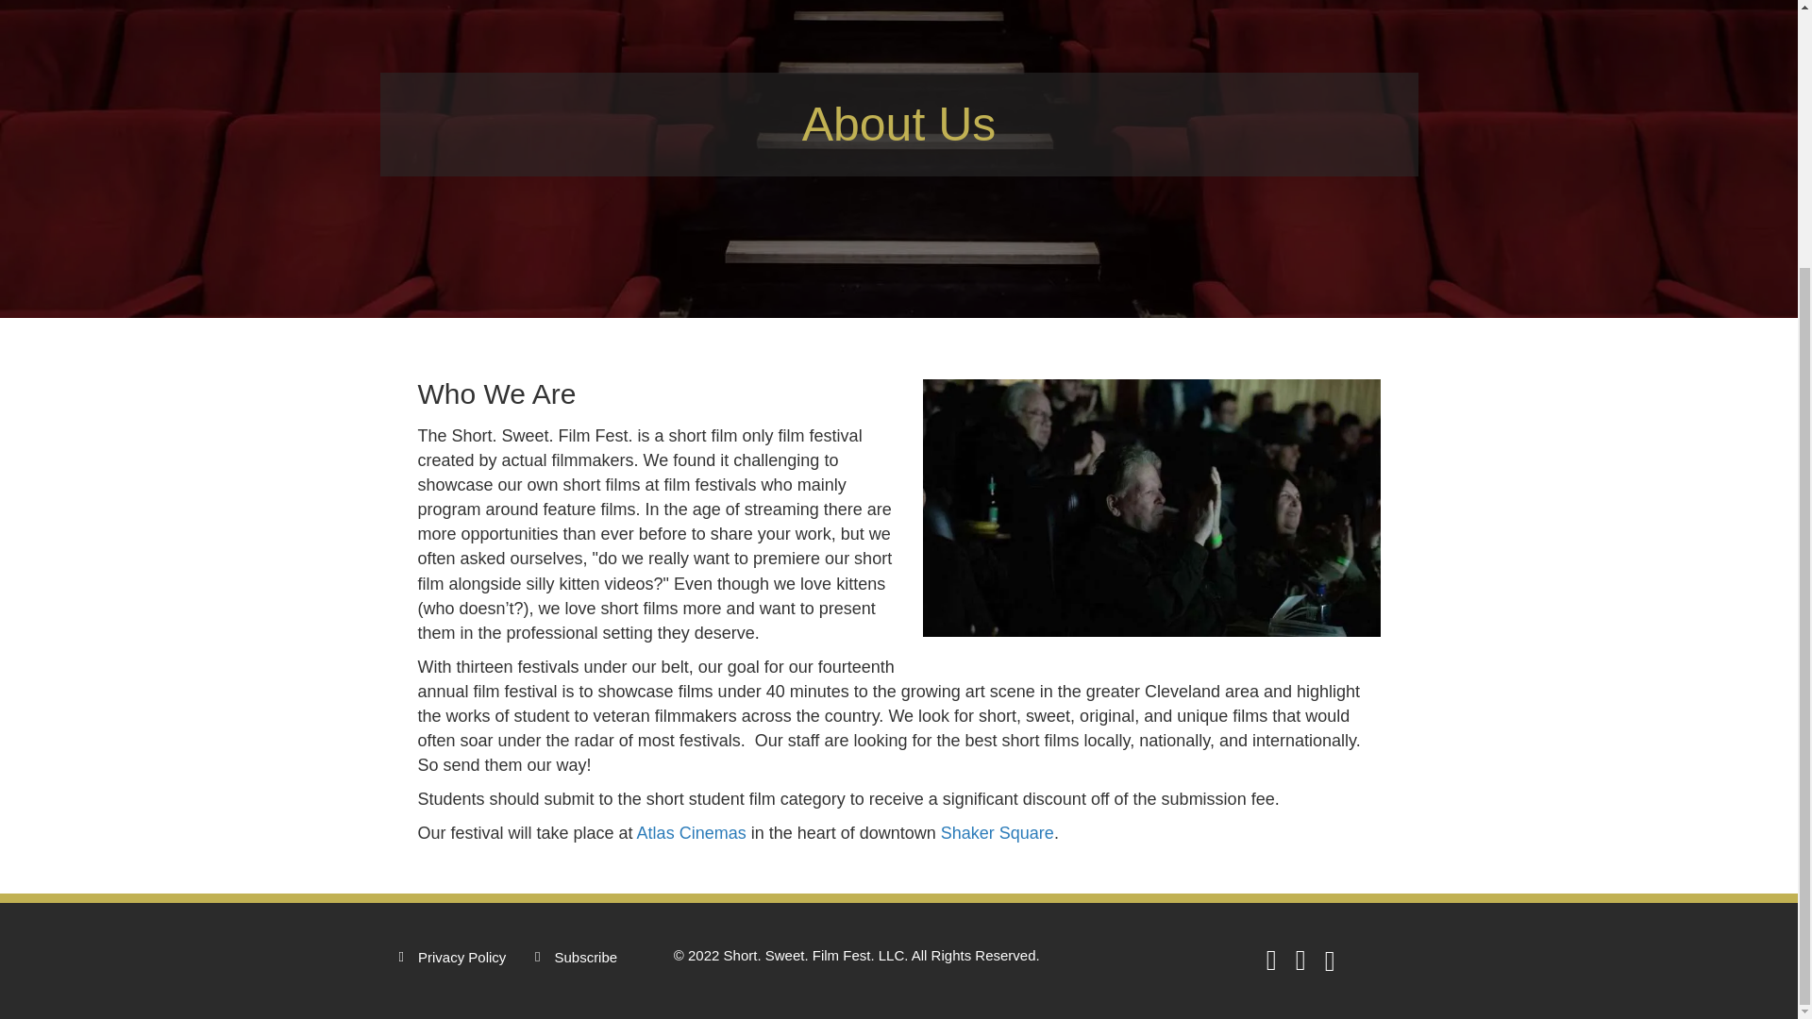 This screenshot has height=1019, width=1812. I want to click on Subscribe, so click(585, 958).